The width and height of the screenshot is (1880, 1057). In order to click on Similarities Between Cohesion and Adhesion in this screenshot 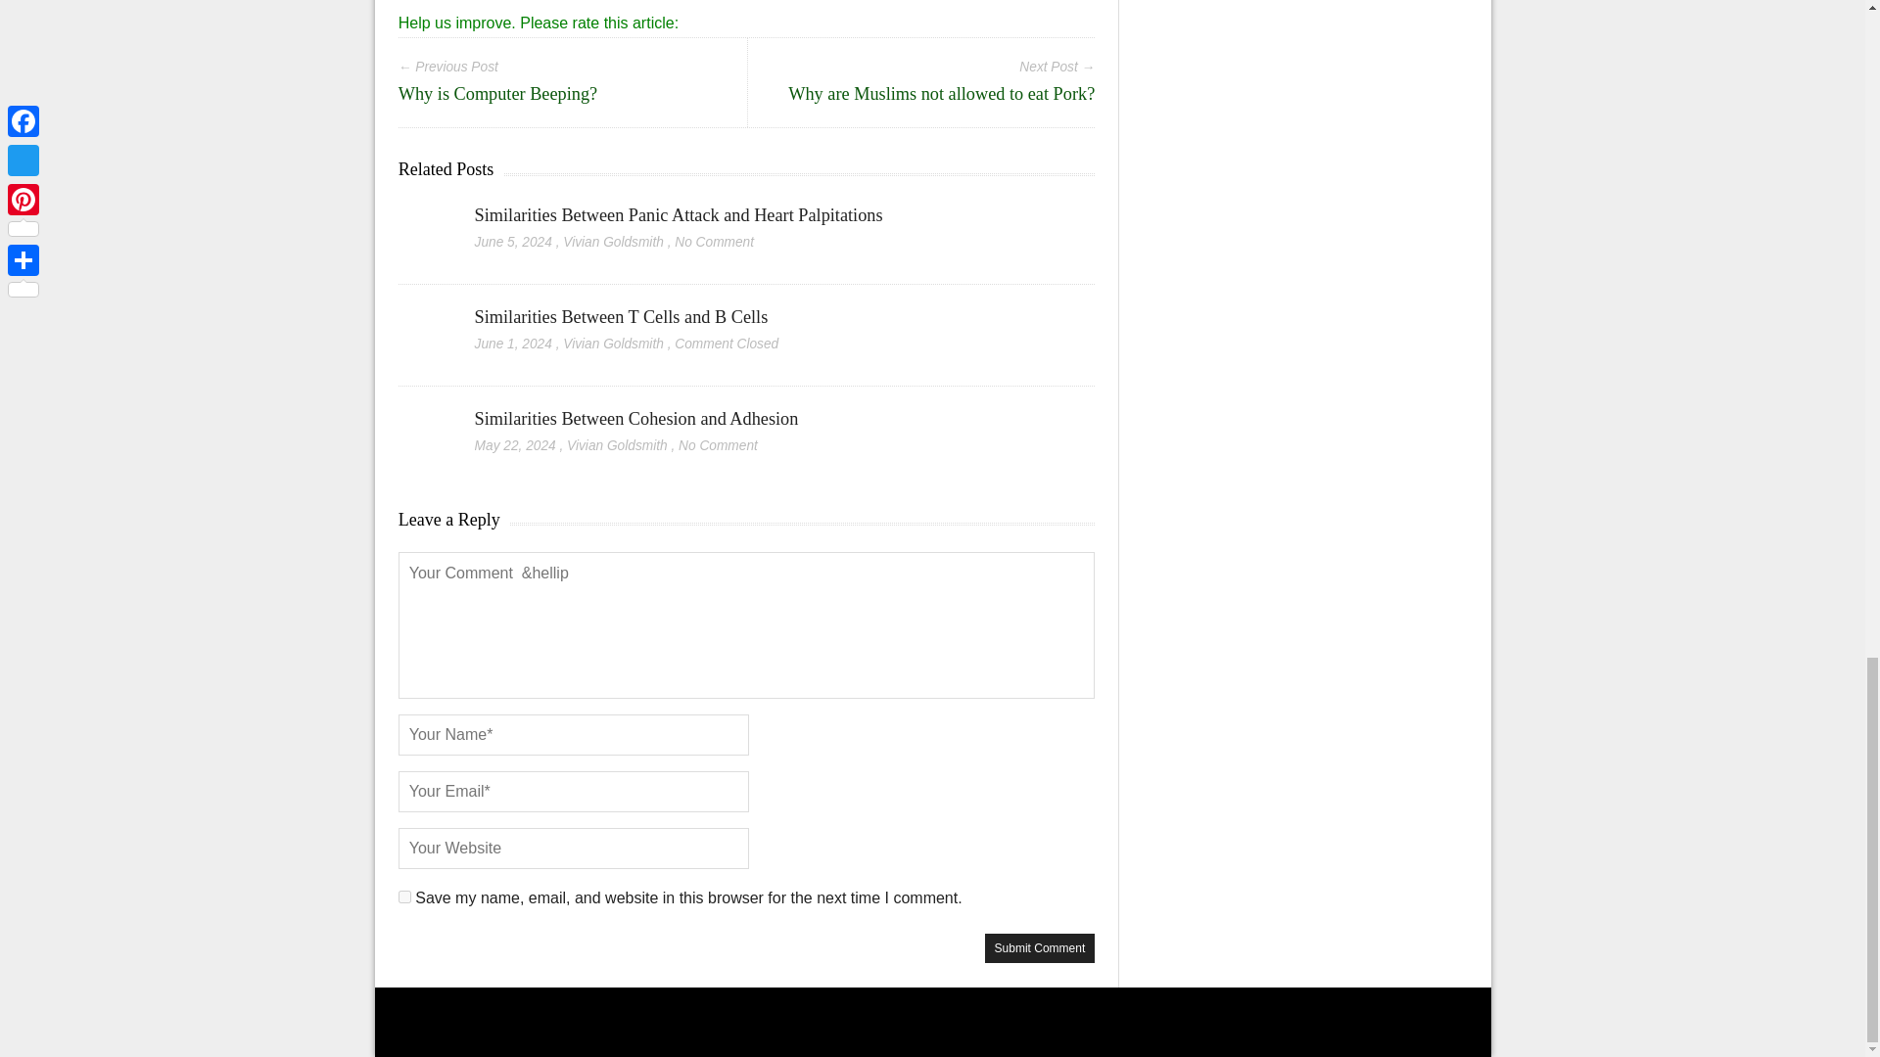, I will do `click(636, 419)`.